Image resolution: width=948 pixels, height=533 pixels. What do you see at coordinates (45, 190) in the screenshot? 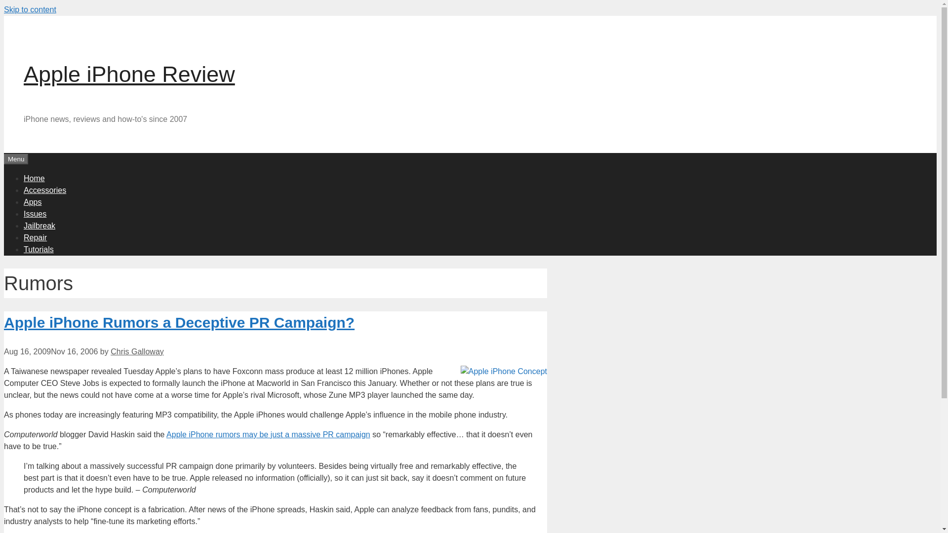
I see `Accessories` at bounding box center [45, 190].